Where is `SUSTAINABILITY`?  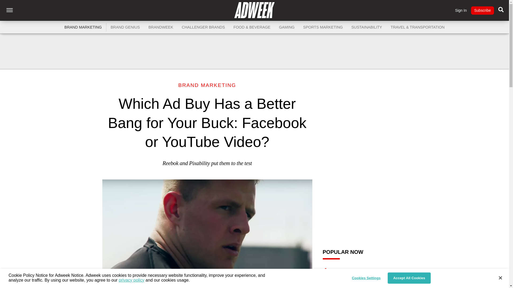 SUSTAINABILITY is located at coordinates (367, 27).